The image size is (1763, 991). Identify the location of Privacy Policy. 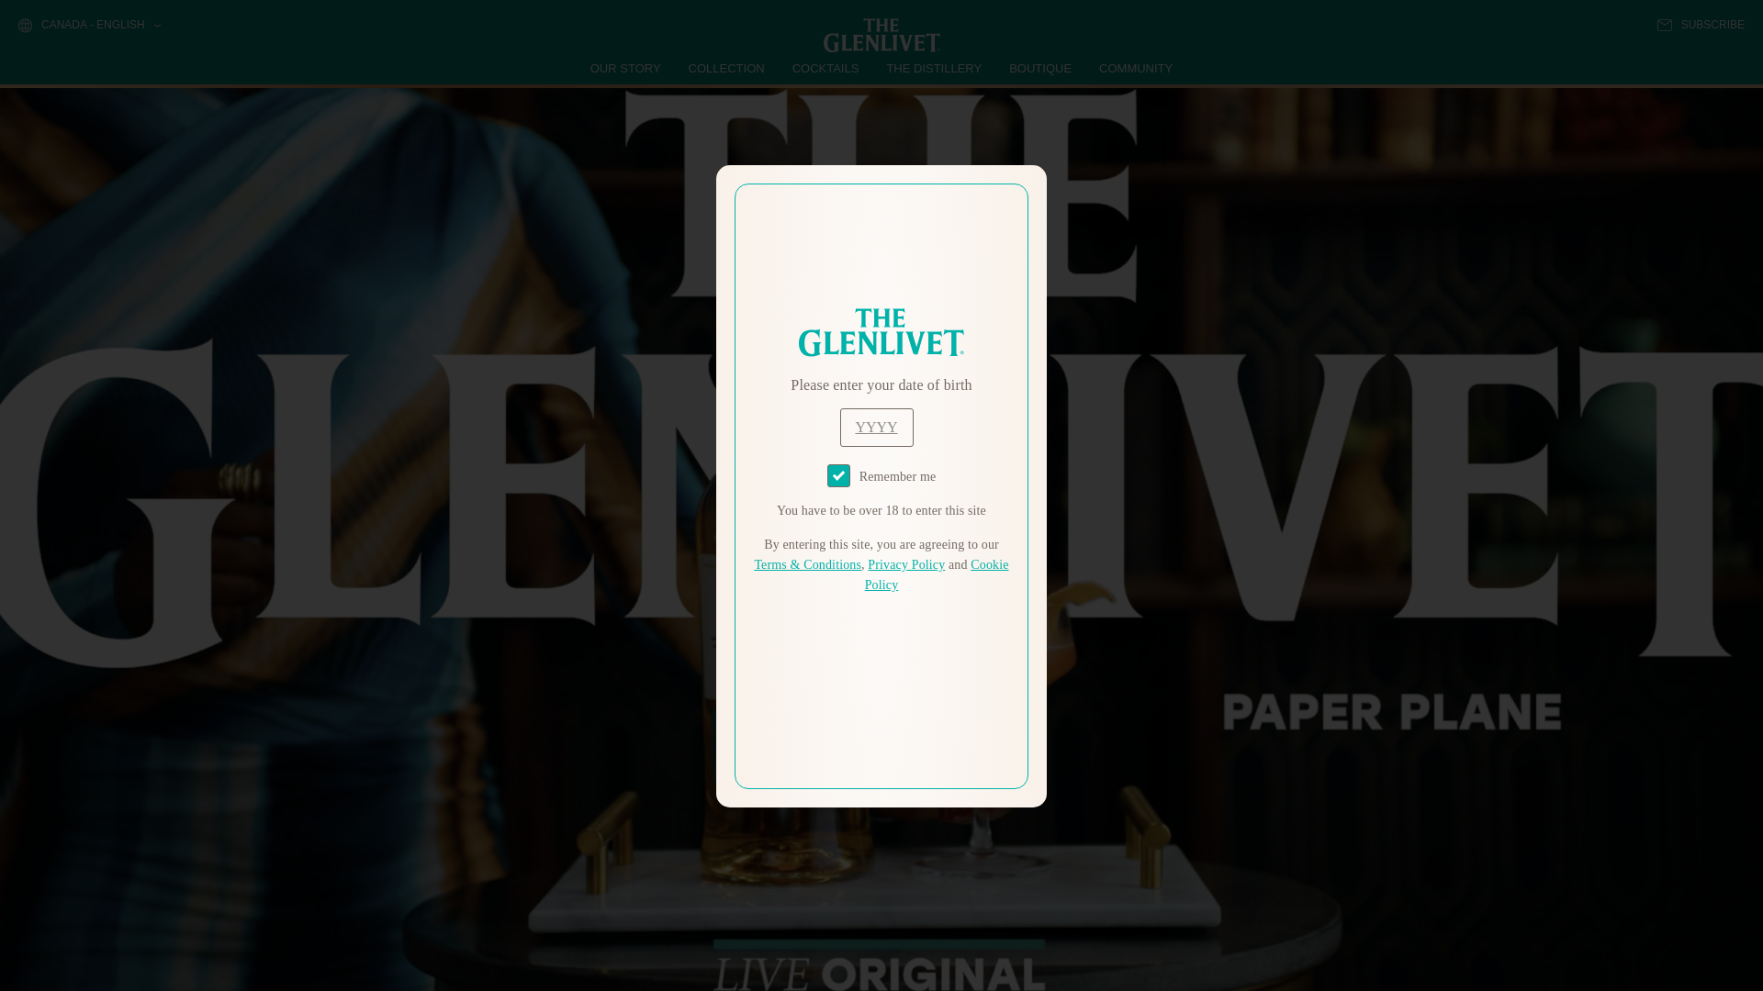
(905, 565).